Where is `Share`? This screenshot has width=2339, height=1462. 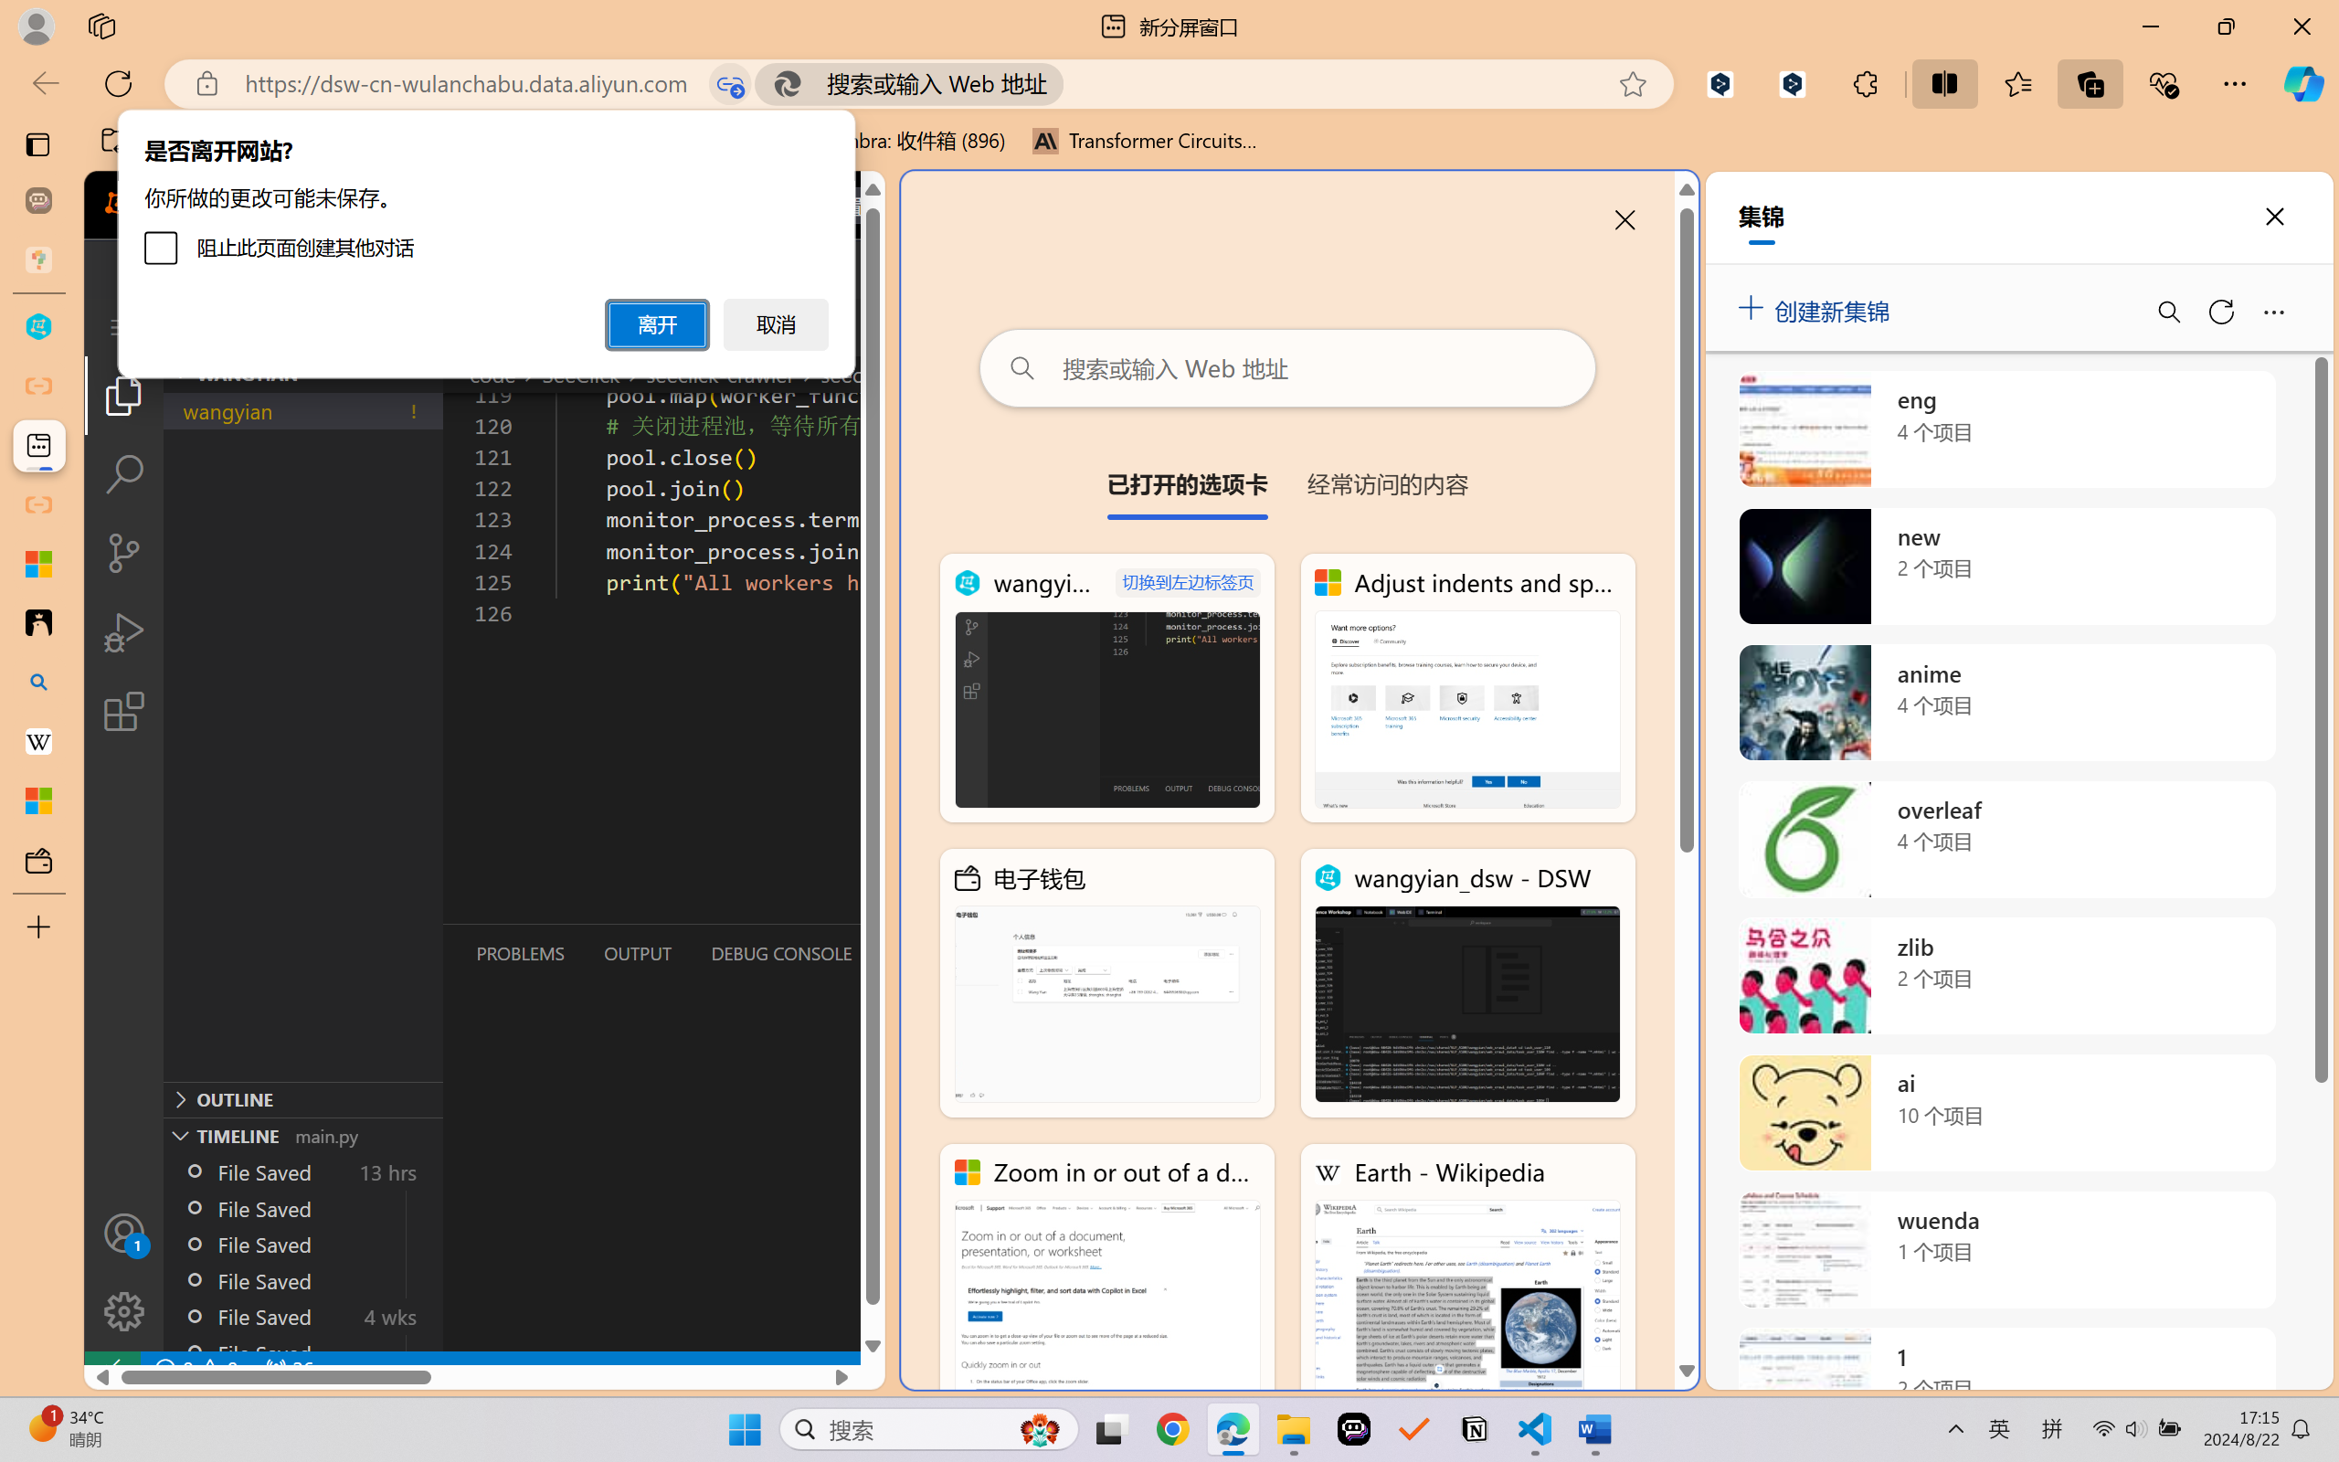
Share is located at coordinates (2288, 49).